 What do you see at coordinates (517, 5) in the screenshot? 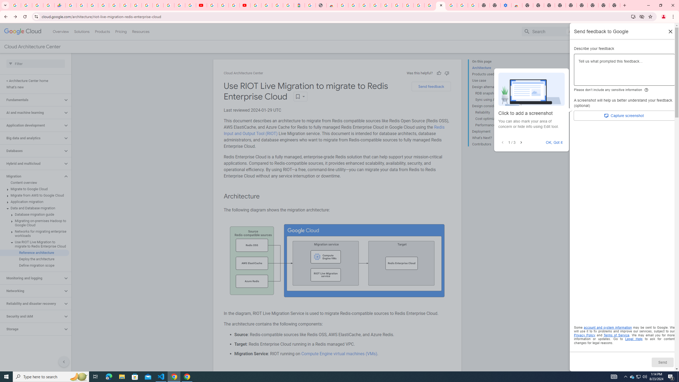
I see `Chrome Web Store - Accessibility extensions` at bounding box center [517, 5].